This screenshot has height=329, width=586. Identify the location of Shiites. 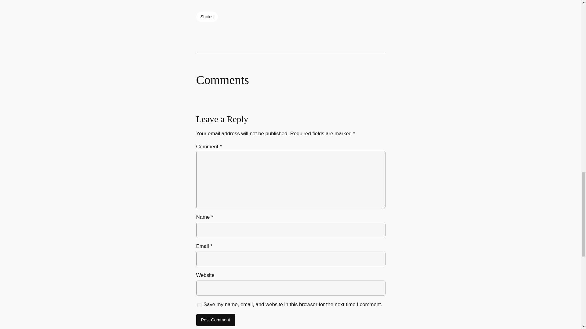
(206, 16).